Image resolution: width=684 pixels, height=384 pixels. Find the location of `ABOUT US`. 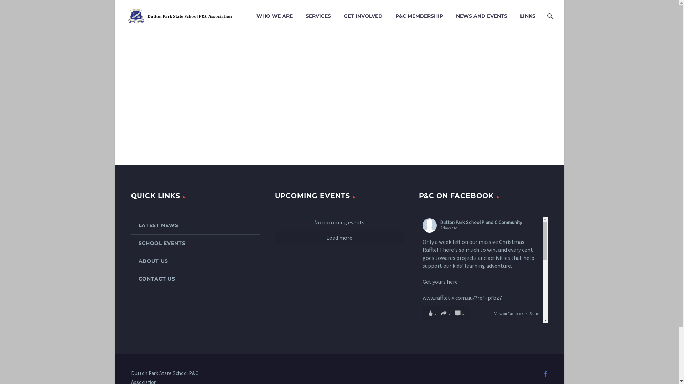

ABOUT US is located at coordinates (195, 261).